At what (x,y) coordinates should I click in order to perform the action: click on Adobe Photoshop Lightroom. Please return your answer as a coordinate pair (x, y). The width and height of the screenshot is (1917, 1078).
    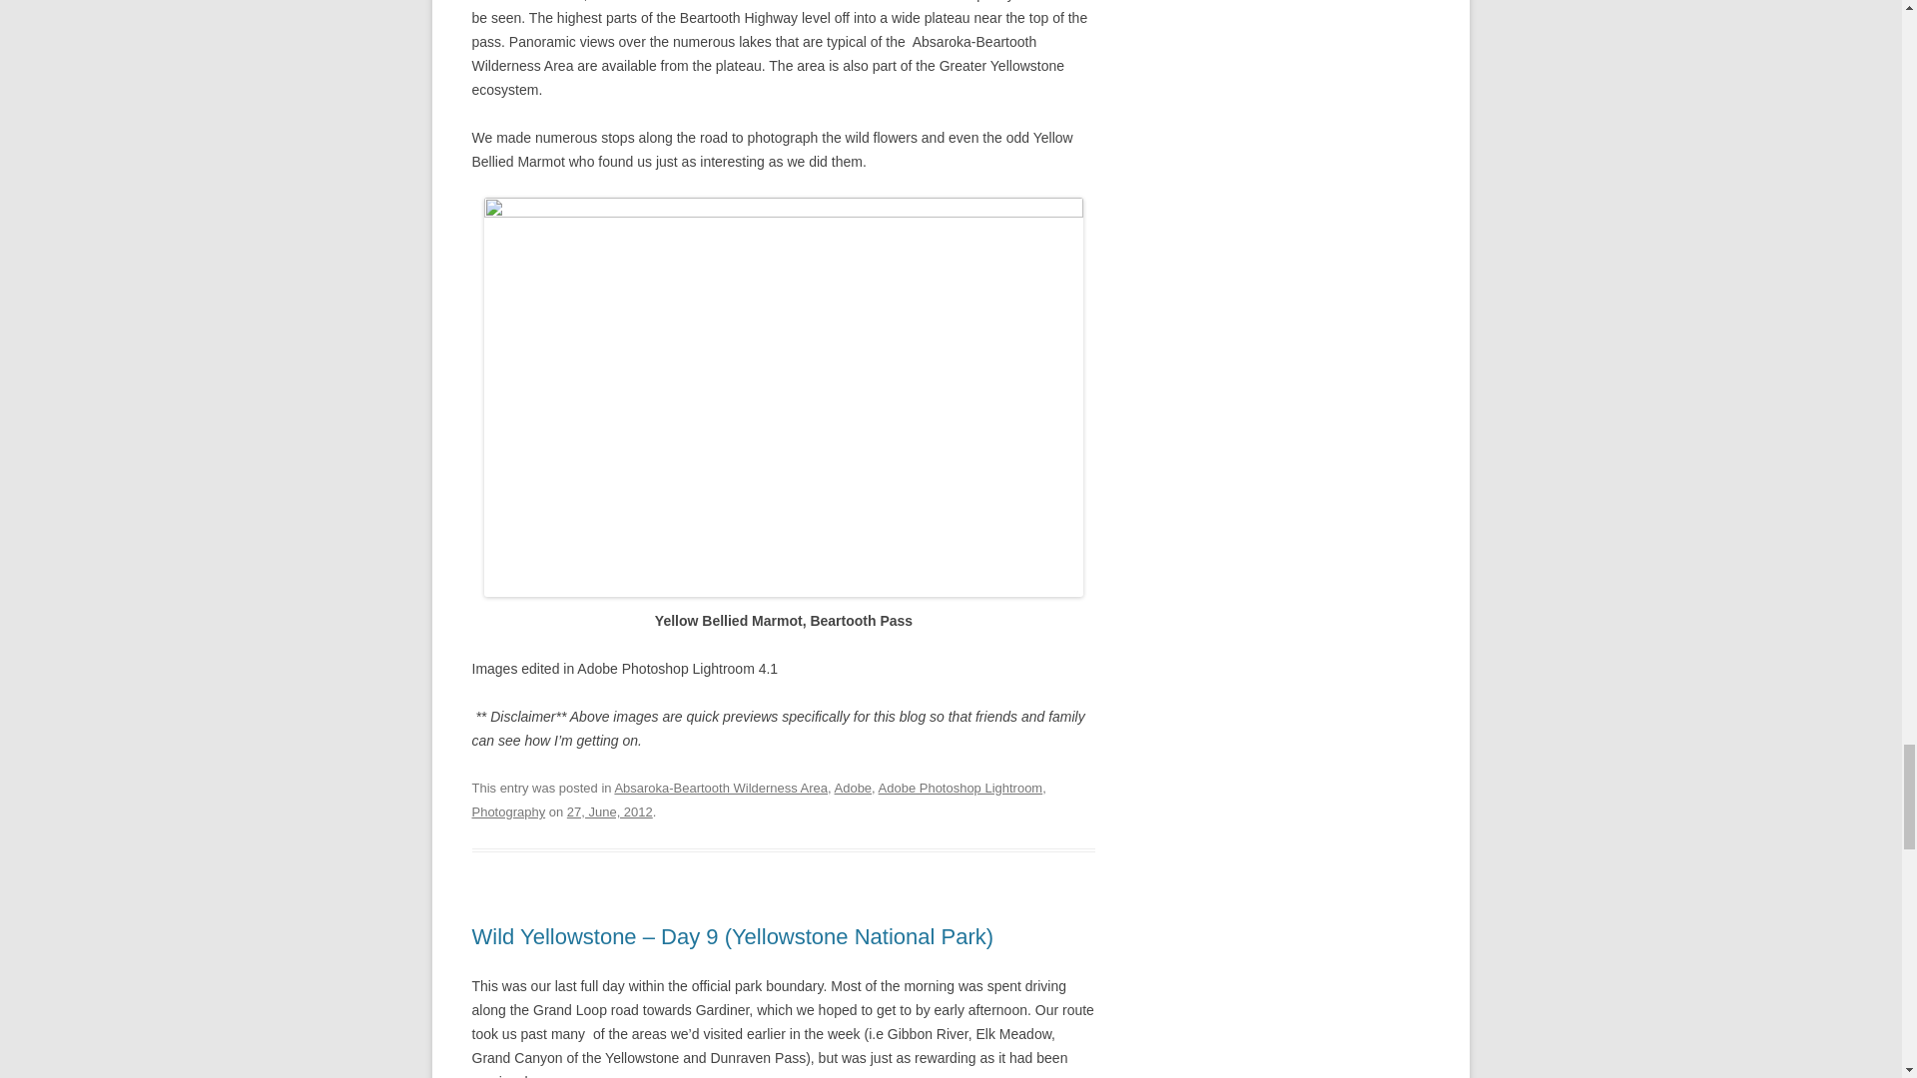
    Looking at the image, I should click on (960, 788).